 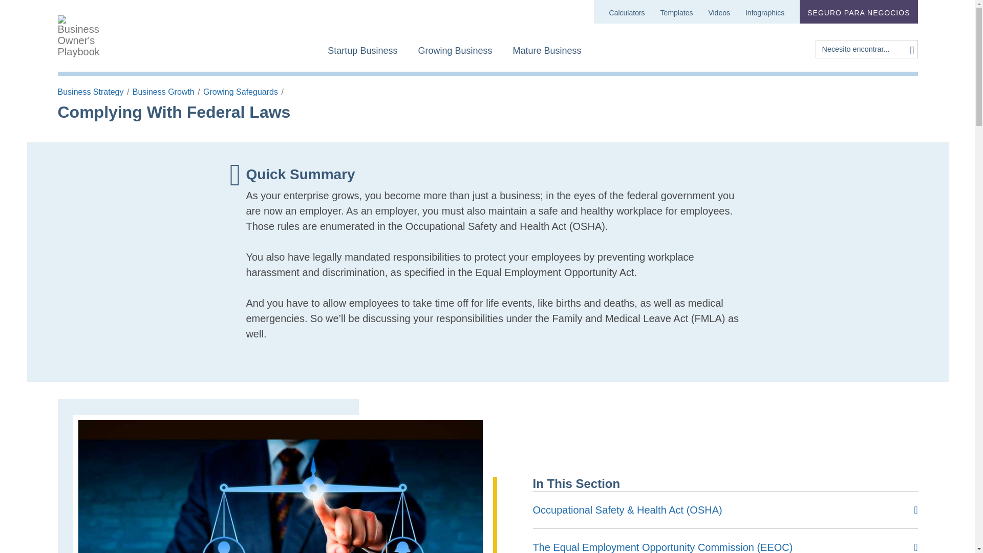 I want to click on Startup Business, so click(x=362, y=55).